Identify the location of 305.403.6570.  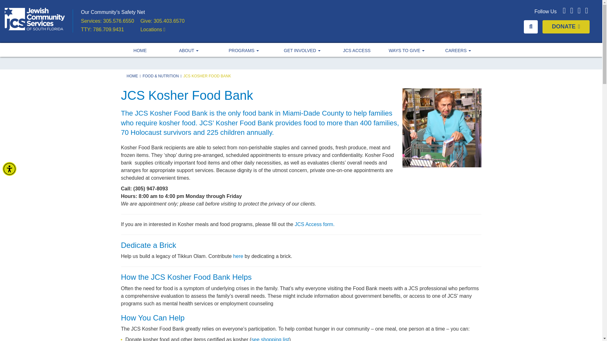
(169, 21).